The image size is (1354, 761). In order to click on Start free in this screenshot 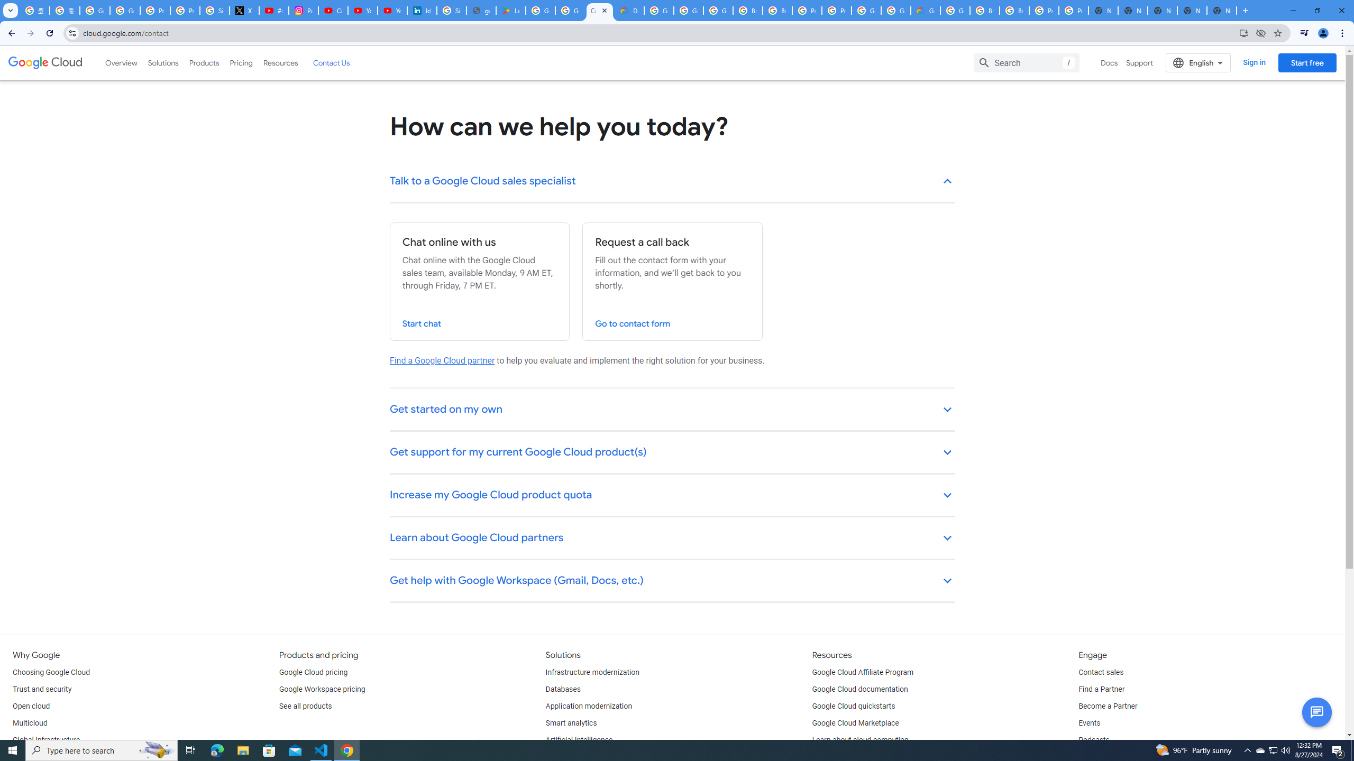, I will do `click(1307, 62)`.